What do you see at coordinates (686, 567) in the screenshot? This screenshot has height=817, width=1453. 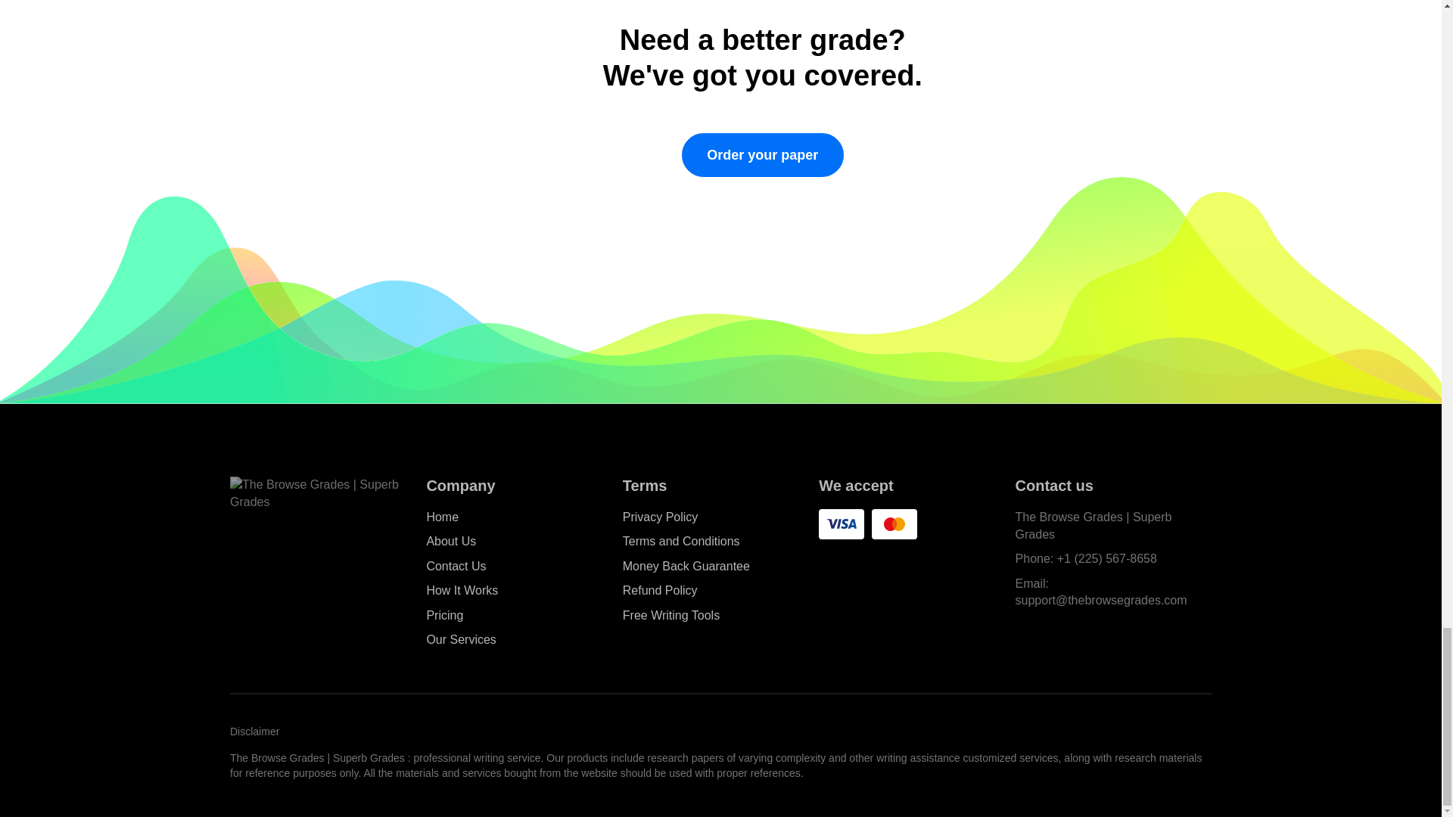 I see `Money Back Guarantee` at bounding box center [686, 567].